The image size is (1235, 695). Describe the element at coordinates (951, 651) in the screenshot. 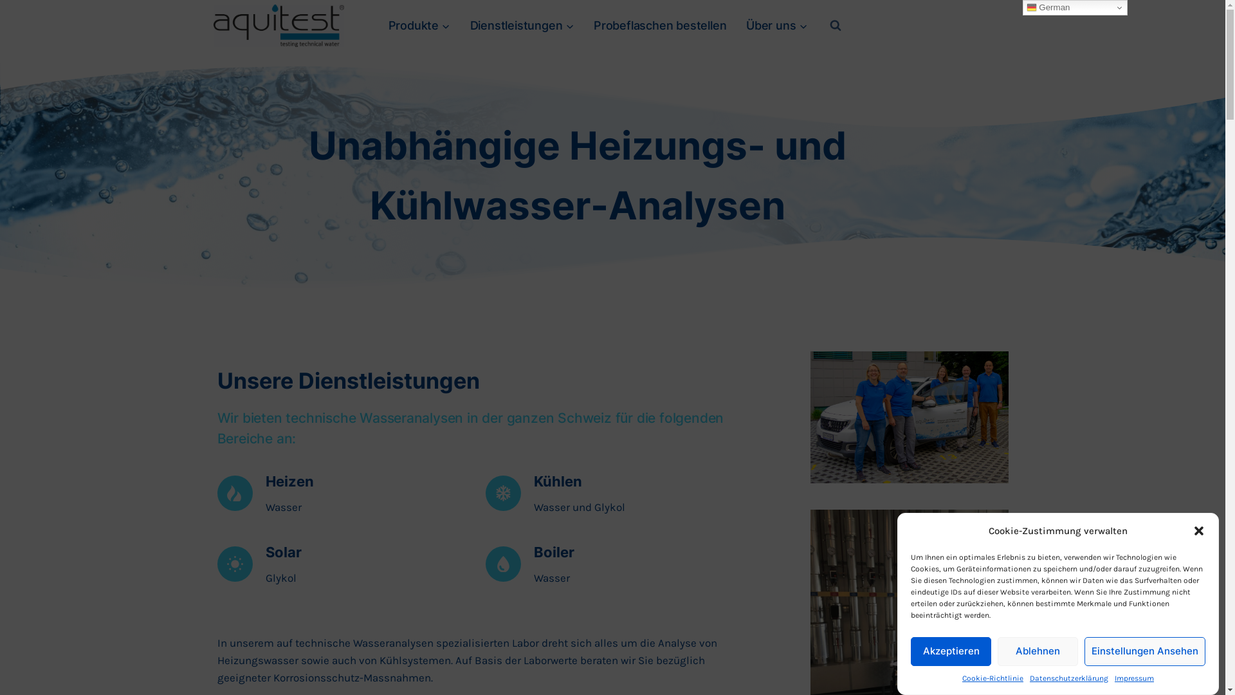

I see `Akzeptieren` at that location.